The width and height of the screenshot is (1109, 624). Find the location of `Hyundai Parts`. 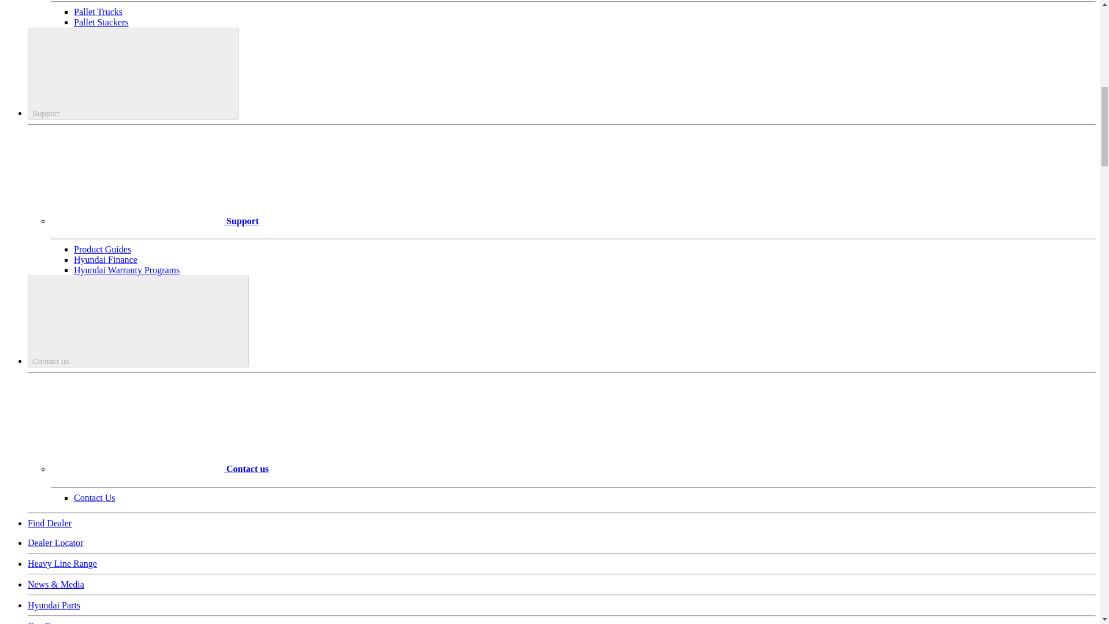

Hyundai Parts is located at coordinates (54, 605).